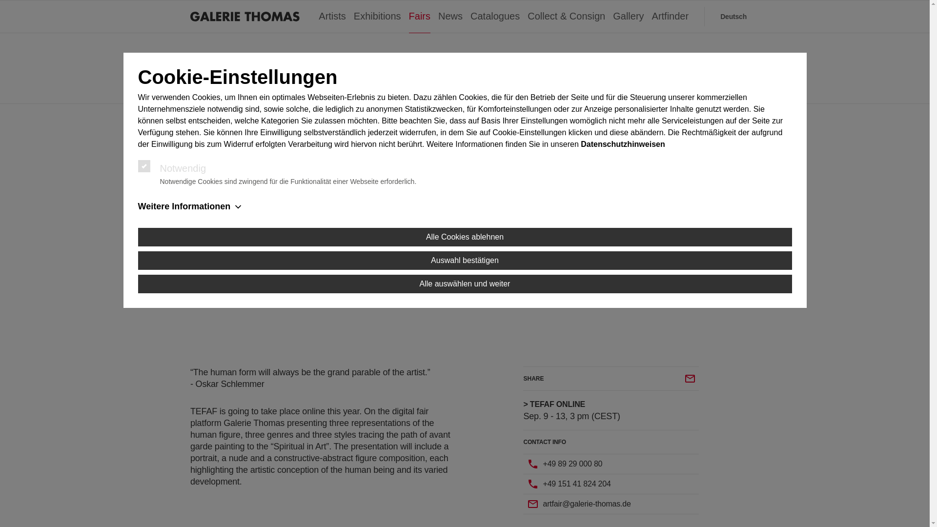 This screenshot has height=527, width=937. What do you see at coordinates (377, 17) in the screenshot?
I see `Exhibitions` at bounding box center [377, 17].